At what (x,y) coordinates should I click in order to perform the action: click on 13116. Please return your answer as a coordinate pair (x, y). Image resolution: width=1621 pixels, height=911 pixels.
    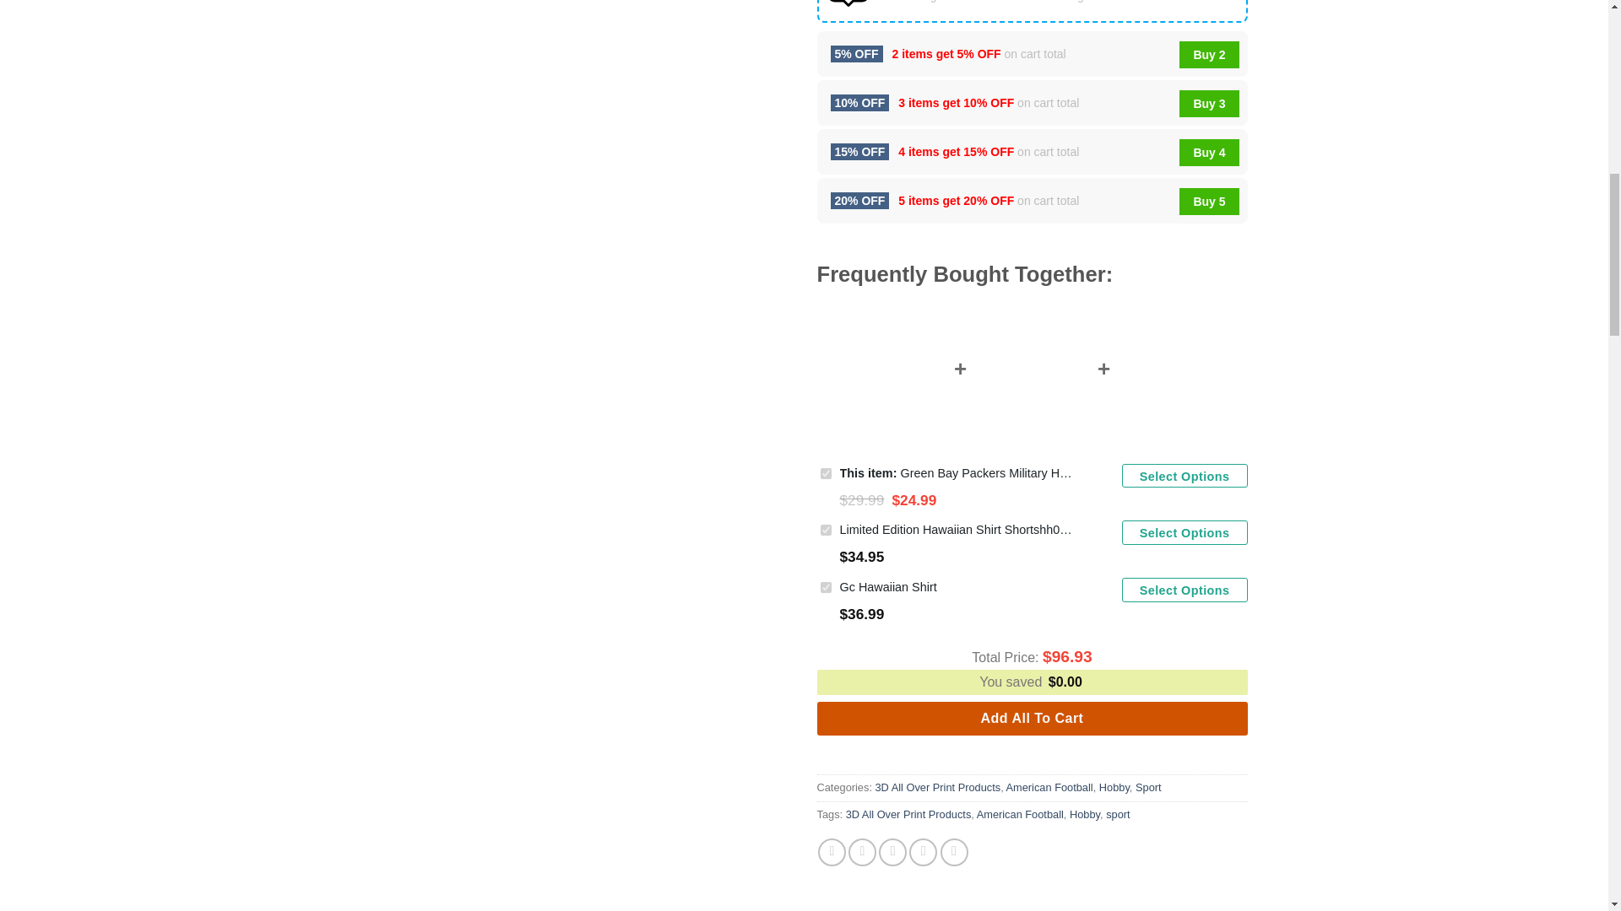
    Looking at the image, I should click on (826, 474).